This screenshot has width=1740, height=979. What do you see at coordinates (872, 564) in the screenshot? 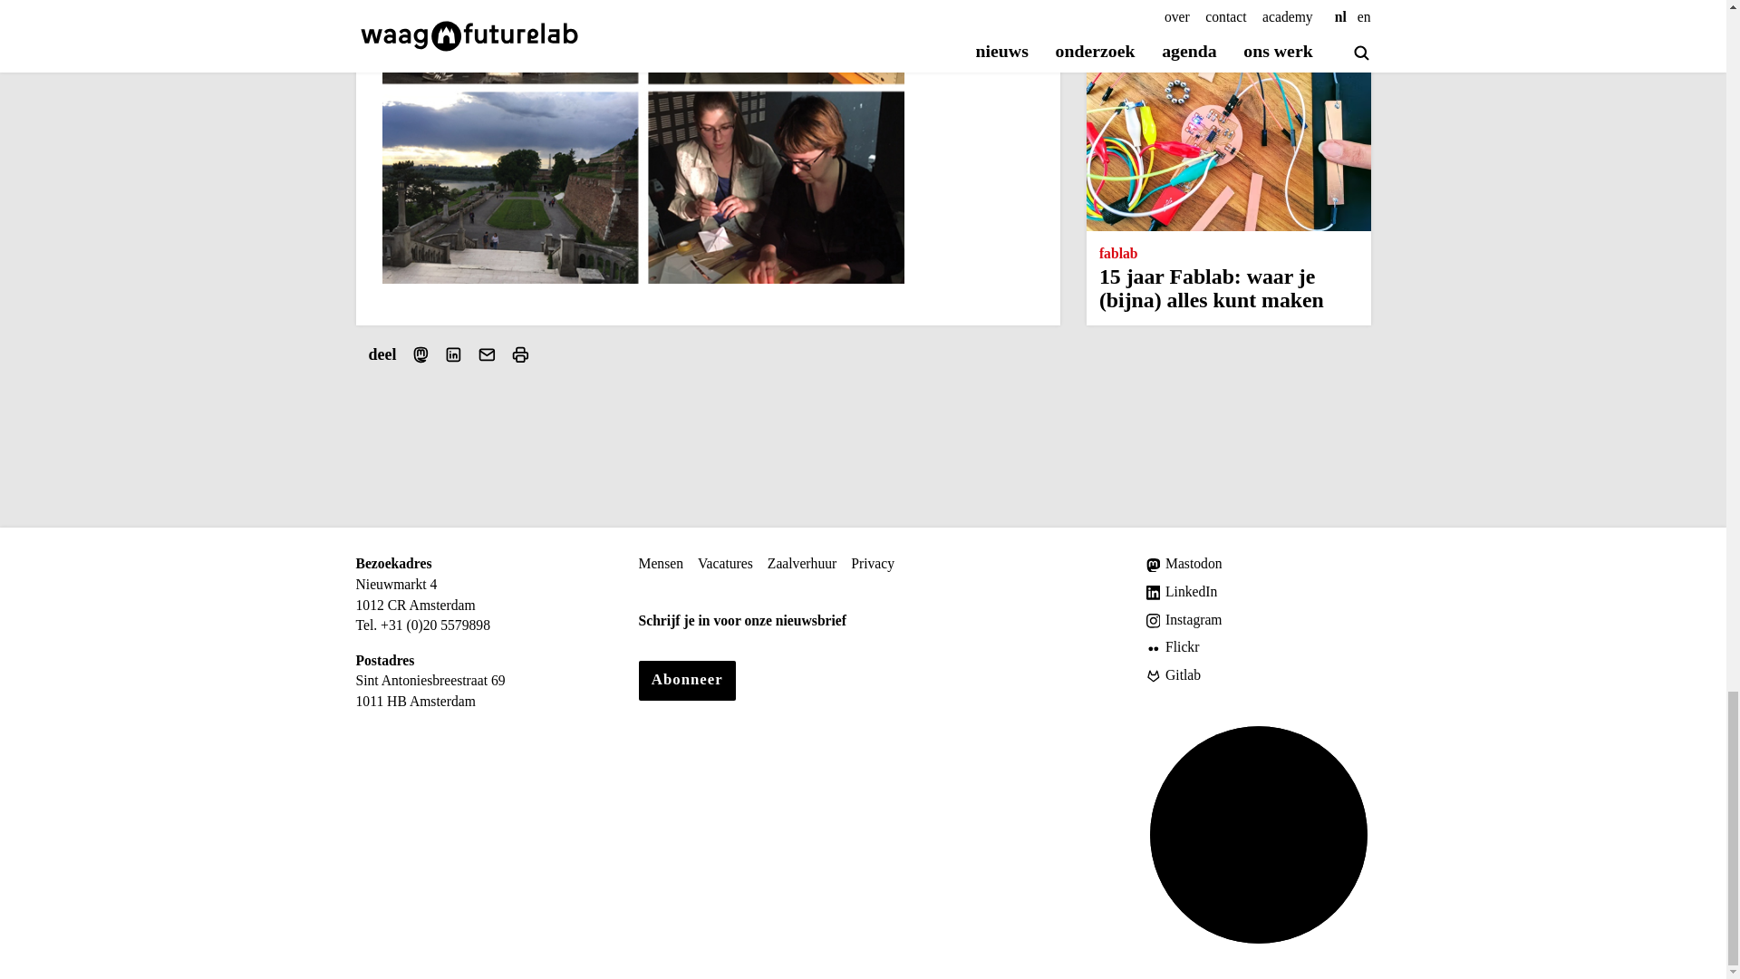
I see `Privacy` at bounding box center [872, 564].